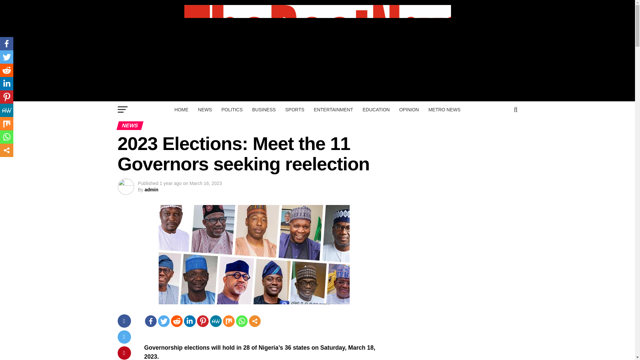 The height and width of the screenshot is (360, 640). What do you see at coordinates (151, 189) in the screenshot?
I see `Posts by admin` at bounding box center [151, 189].